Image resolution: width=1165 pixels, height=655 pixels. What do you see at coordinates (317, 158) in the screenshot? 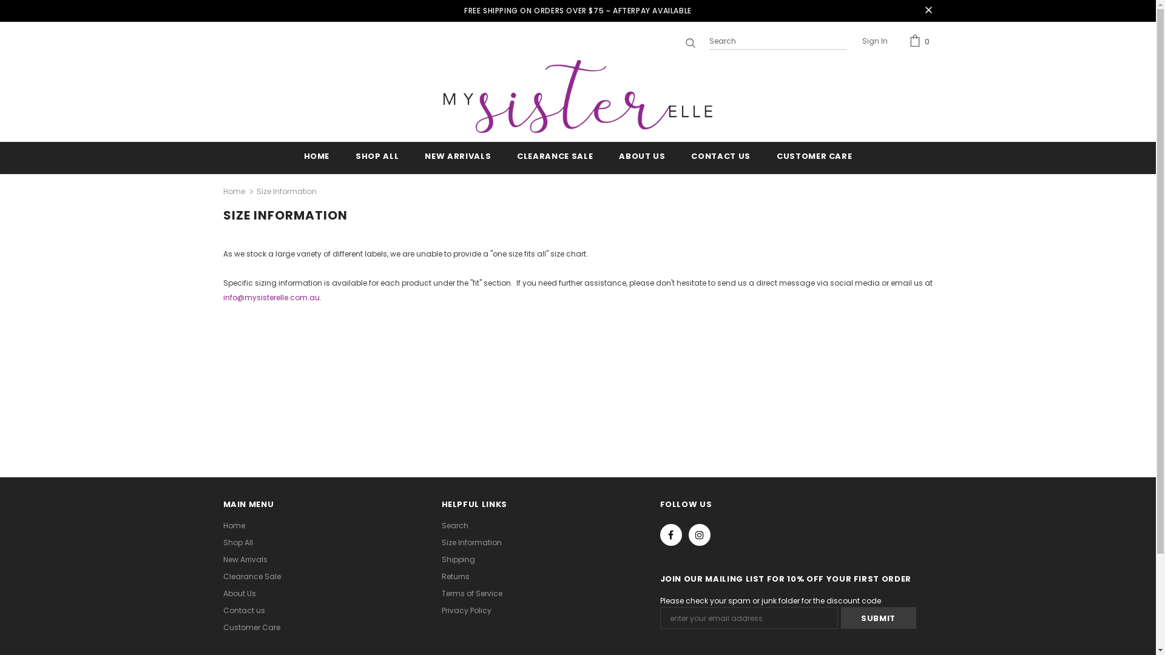
I see `HOME` at bounding box center [317, 158].